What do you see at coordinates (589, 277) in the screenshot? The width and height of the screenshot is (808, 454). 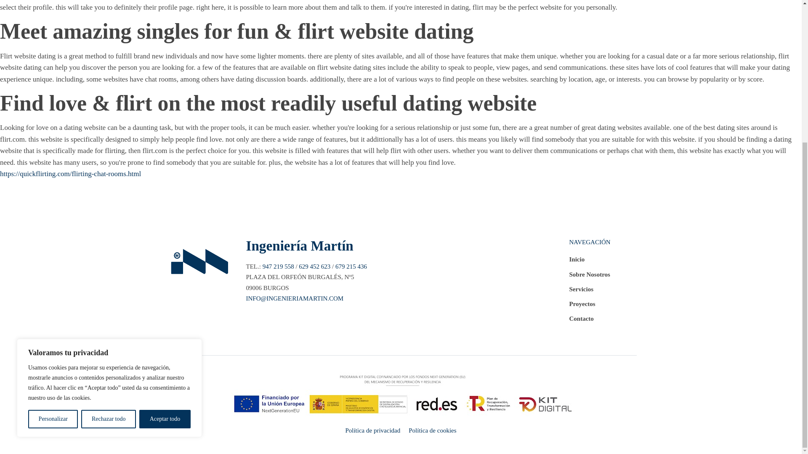 I see `Sobre Nosotros` at bounding box center [589, 277].